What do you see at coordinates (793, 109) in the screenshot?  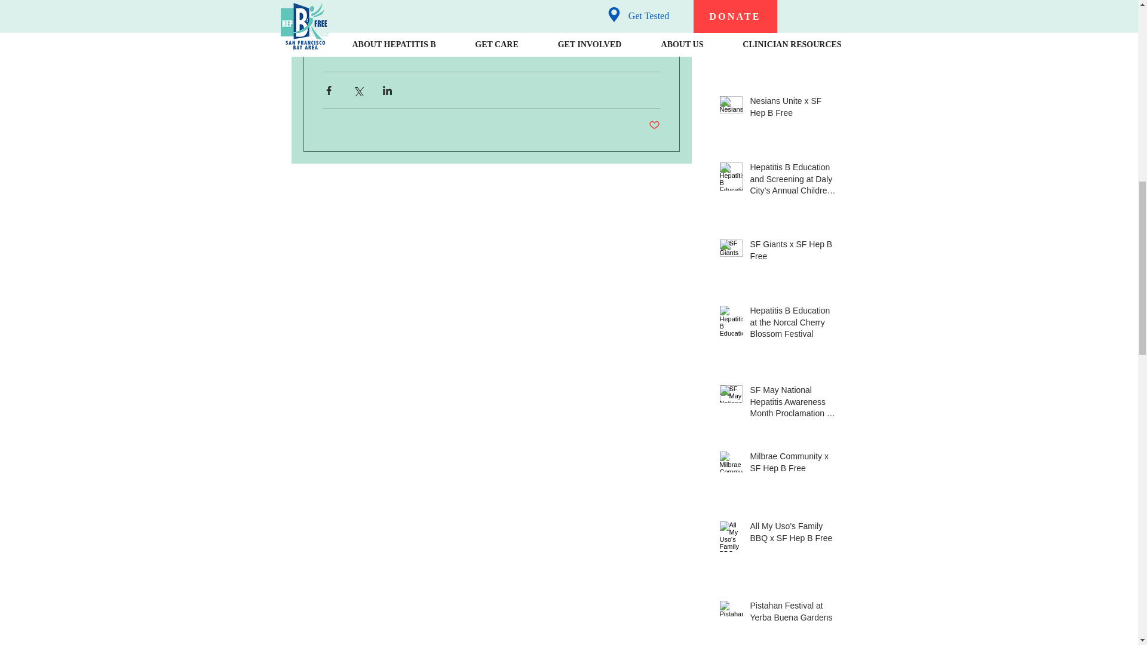 I see `Nesians Unite x SF Hep B Free` at bounding box center [793, 109].